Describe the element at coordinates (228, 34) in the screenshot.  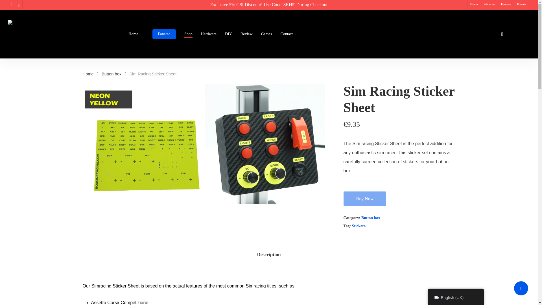
I see `DIY` at that location.